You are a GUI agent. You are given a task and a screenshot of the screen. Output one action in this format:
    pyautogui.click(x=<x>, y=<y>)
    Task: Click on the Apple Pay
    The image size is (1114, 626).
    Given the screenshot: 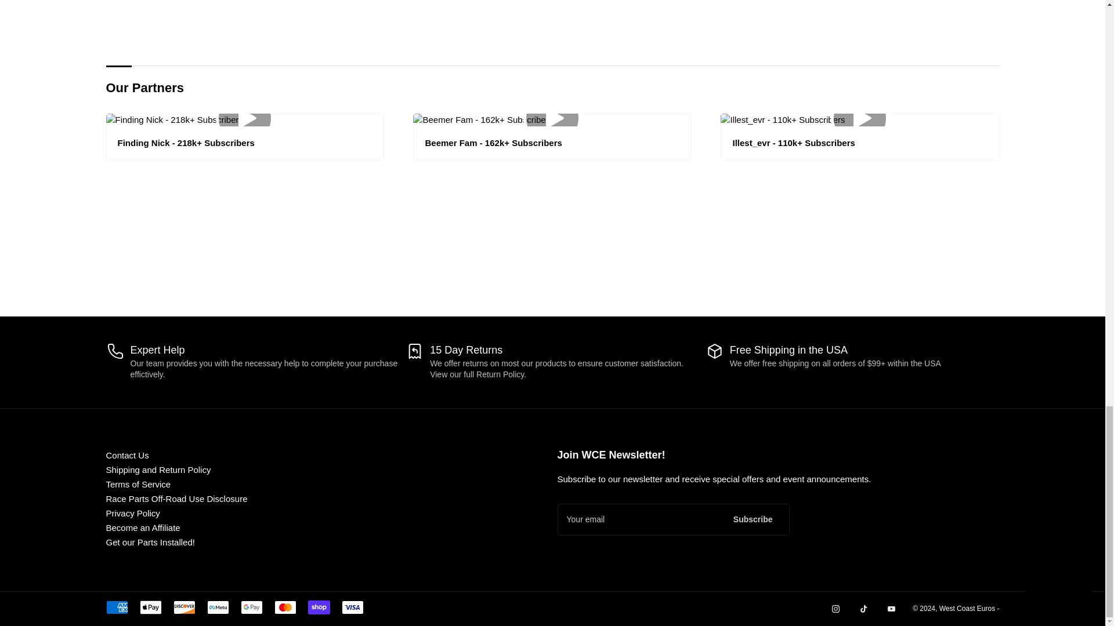 What is the action you would take?
    pyautogui.click(x=150, y=607)
    